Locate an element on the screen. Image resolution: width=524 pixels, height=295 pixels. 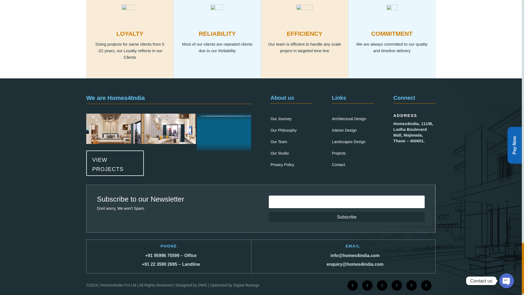
Follow on Instagram is located at coordinates (367, 285).